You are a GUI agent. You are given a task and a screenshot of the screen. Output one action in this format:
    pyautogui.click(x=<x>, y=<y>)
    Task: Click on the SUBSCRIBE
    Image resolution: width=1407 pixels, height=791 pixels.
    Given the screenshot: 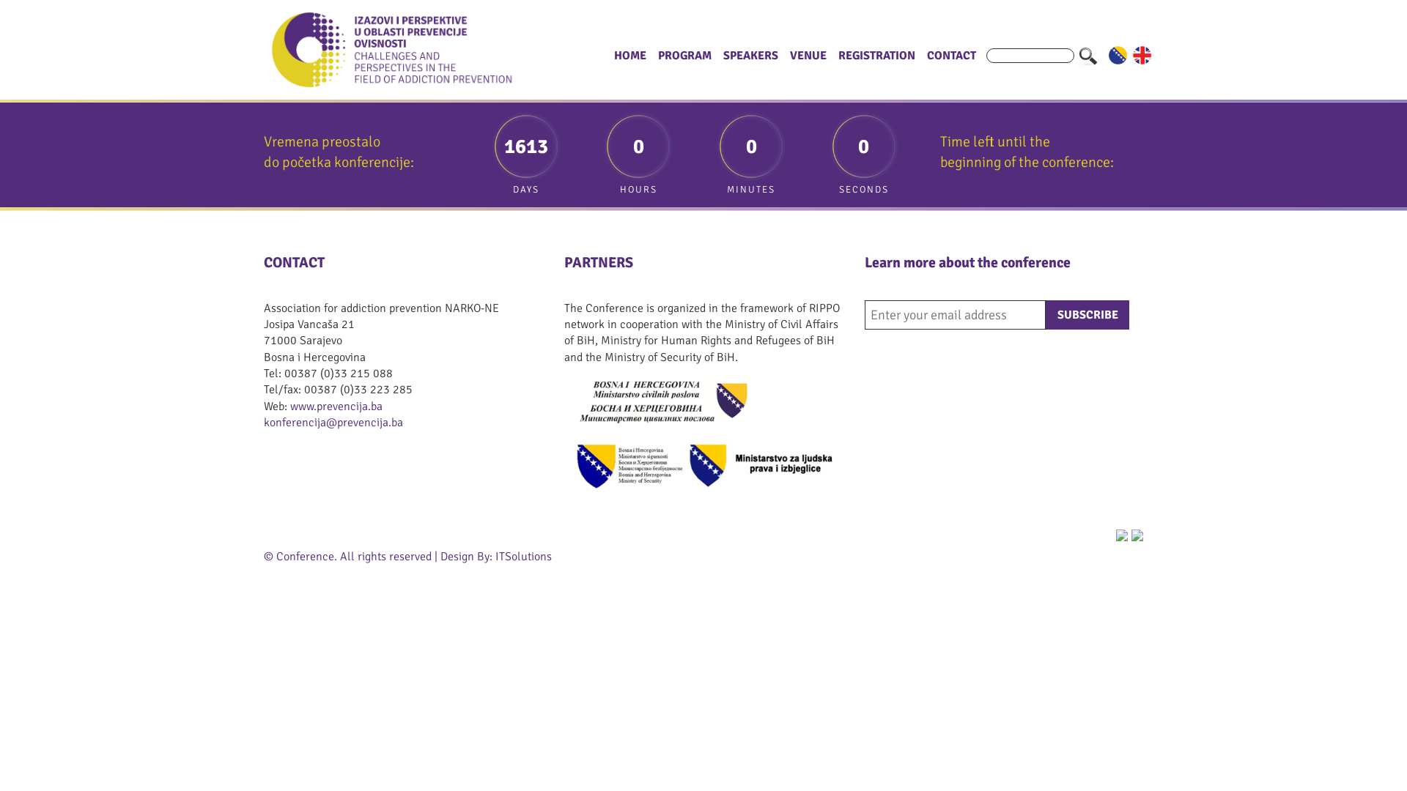 What is the action you would take?
    pyautogui.click(x=1087, y=315)
    